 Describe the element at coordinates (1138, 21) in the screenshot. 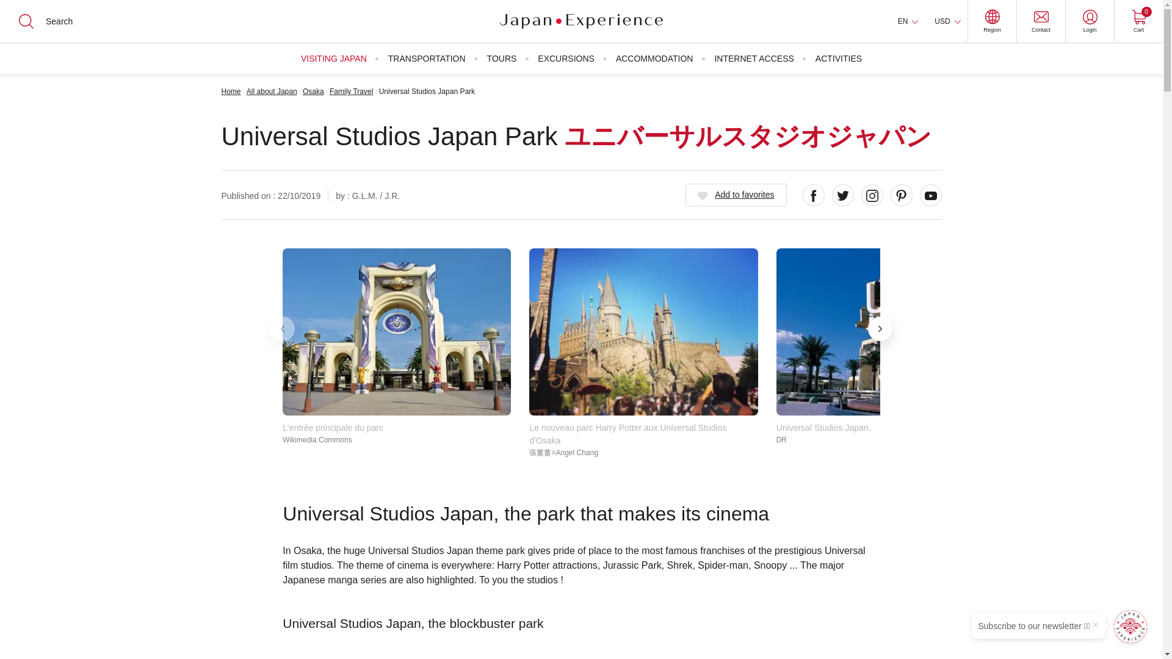

I see `TRANSPORTATION` at that location.